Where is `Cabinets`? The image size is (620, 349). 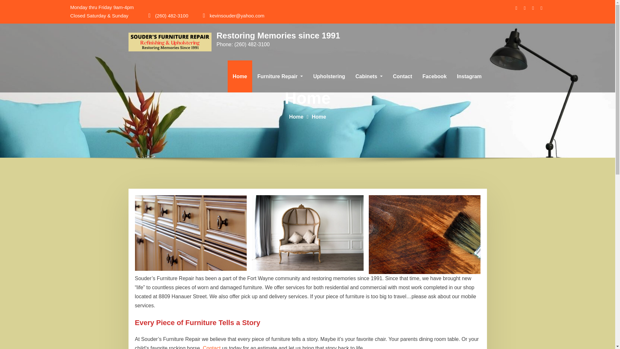
Cabinets is located at coordinates (369, 76).